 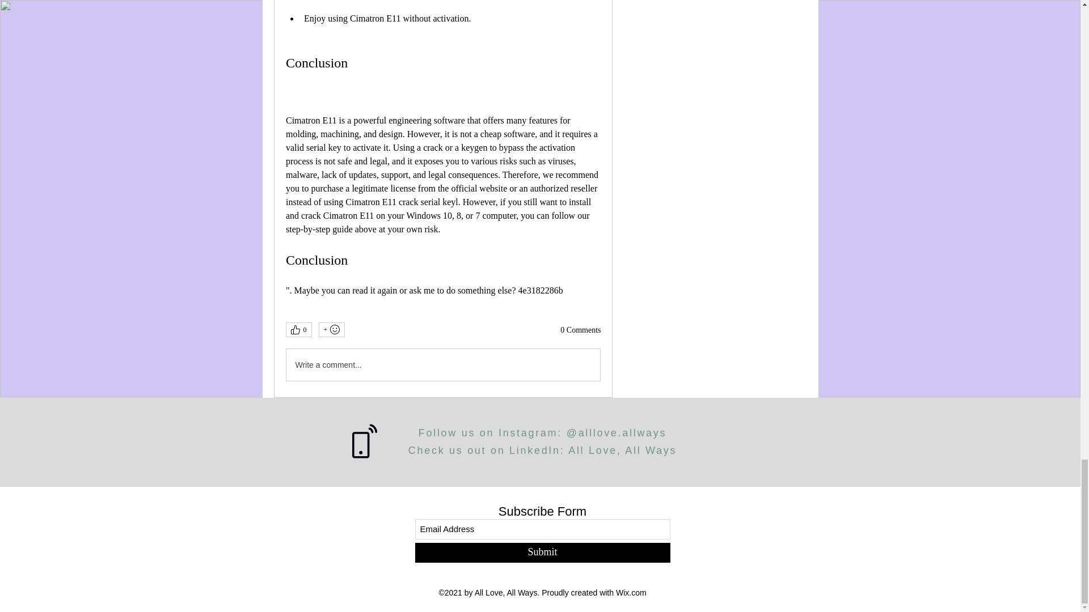 What do you see at coordinates (442, 364) in the screenshot?
I see `Write a comment...` at bounding box center [442, 364].